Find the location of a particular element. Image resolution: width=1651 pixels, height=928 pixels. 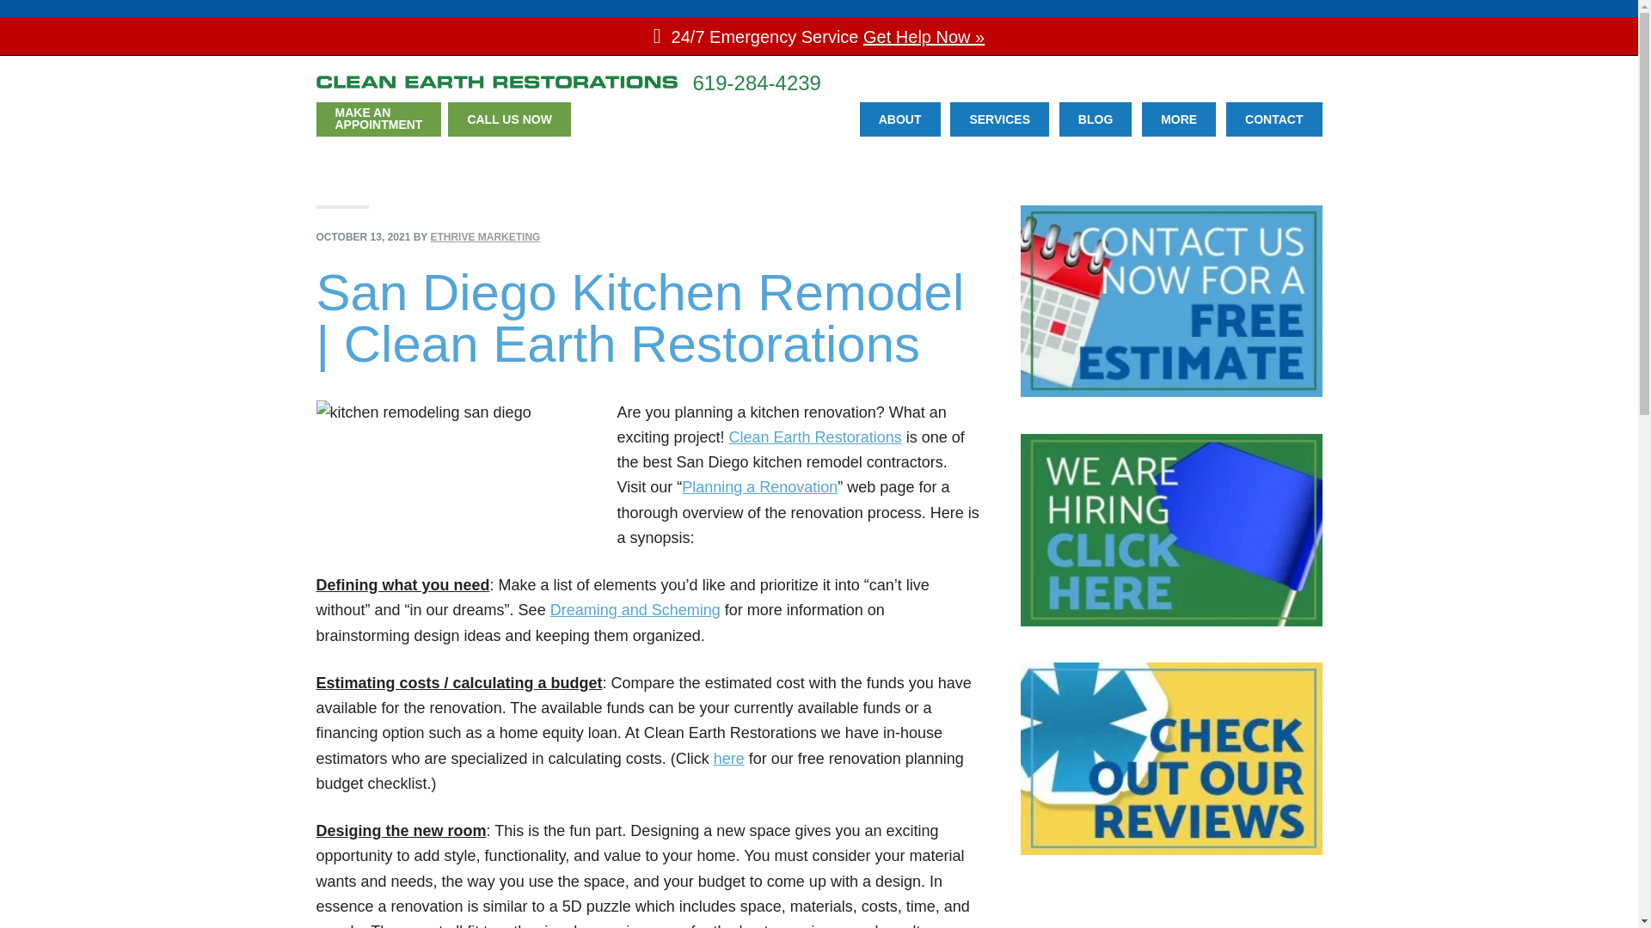

Skip to primary navigation is located at coordinates (999, 119).